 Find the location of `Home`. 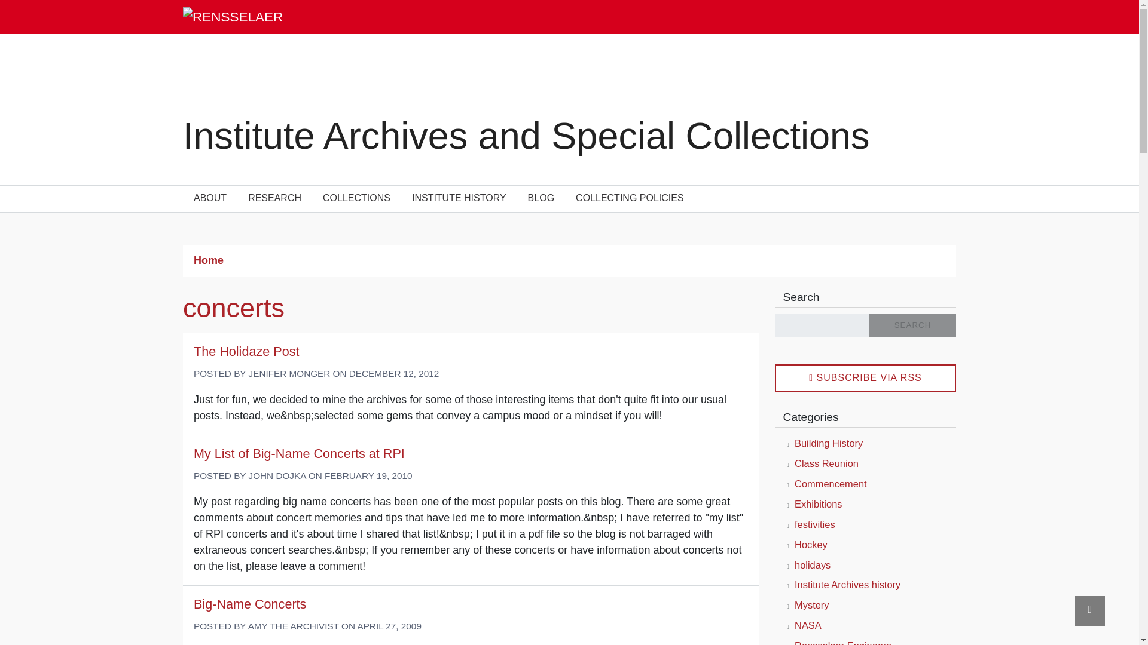

Home is located at coordinates (526, 136).